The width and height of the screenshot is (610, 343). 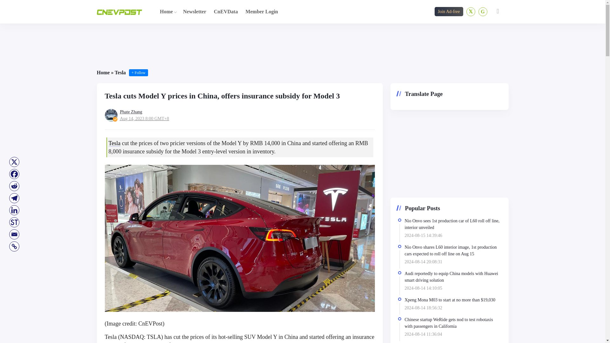 I want to click on CnEVData, so click(x=226, y=11).